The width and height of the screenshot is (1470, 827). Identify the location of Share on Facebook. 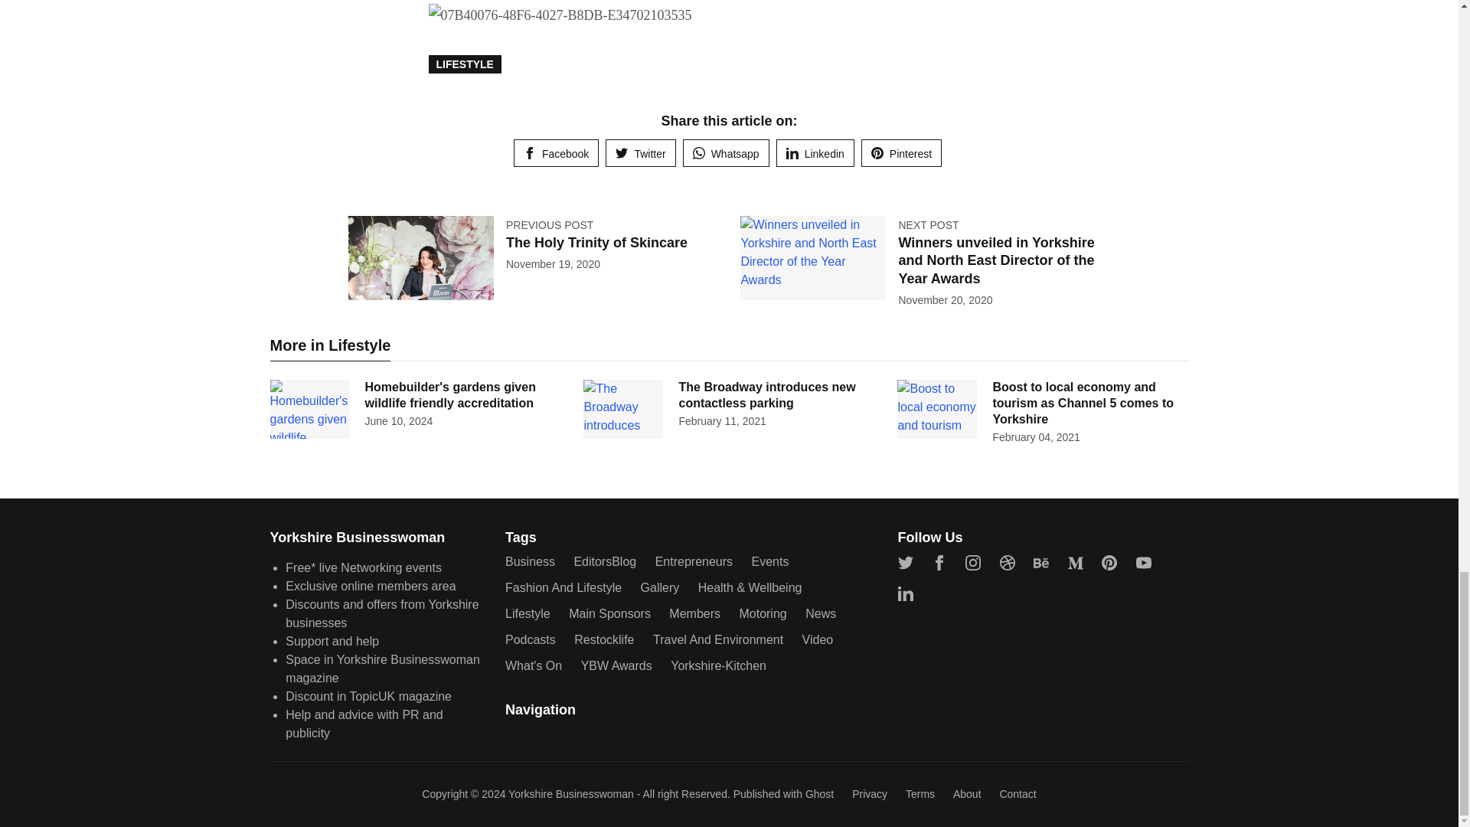
(556, 153).